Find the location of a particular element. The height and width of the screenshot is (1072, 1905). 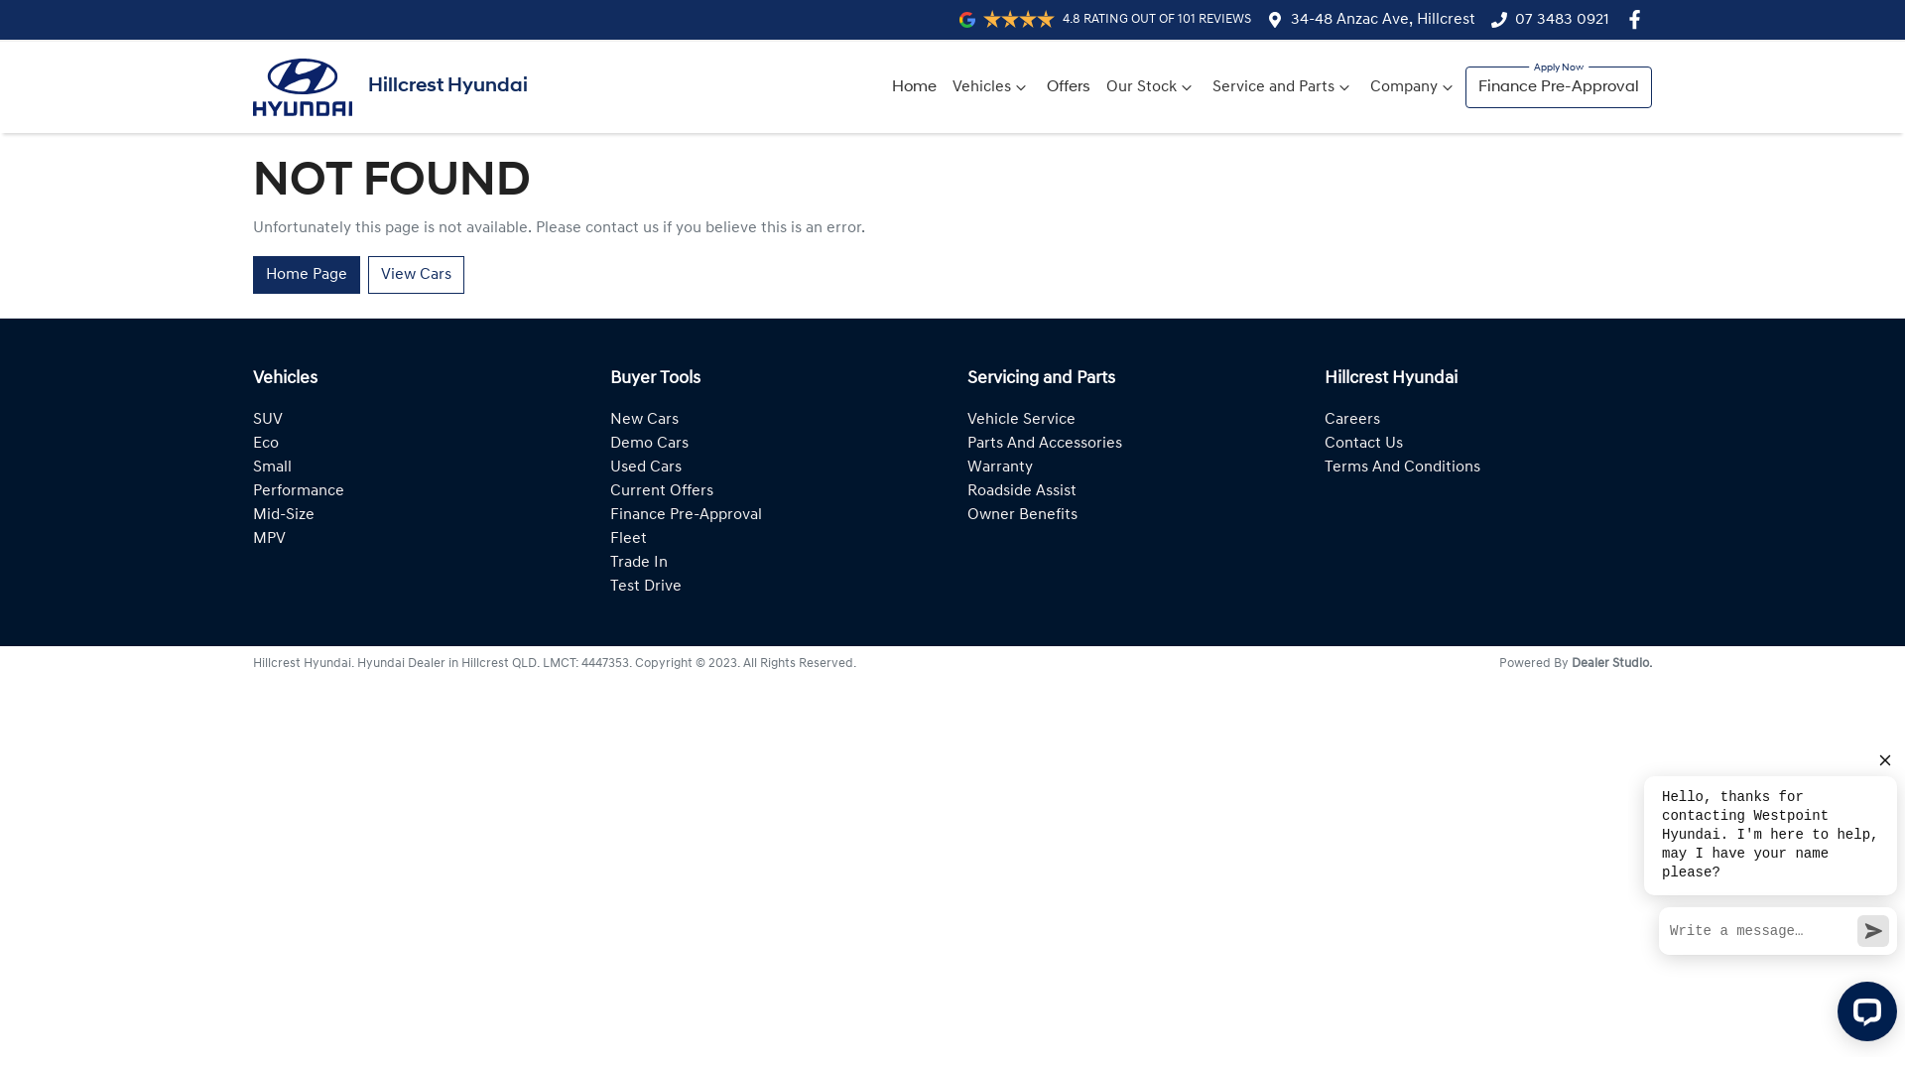

Contact Us is located at coordinates (1363, 444).